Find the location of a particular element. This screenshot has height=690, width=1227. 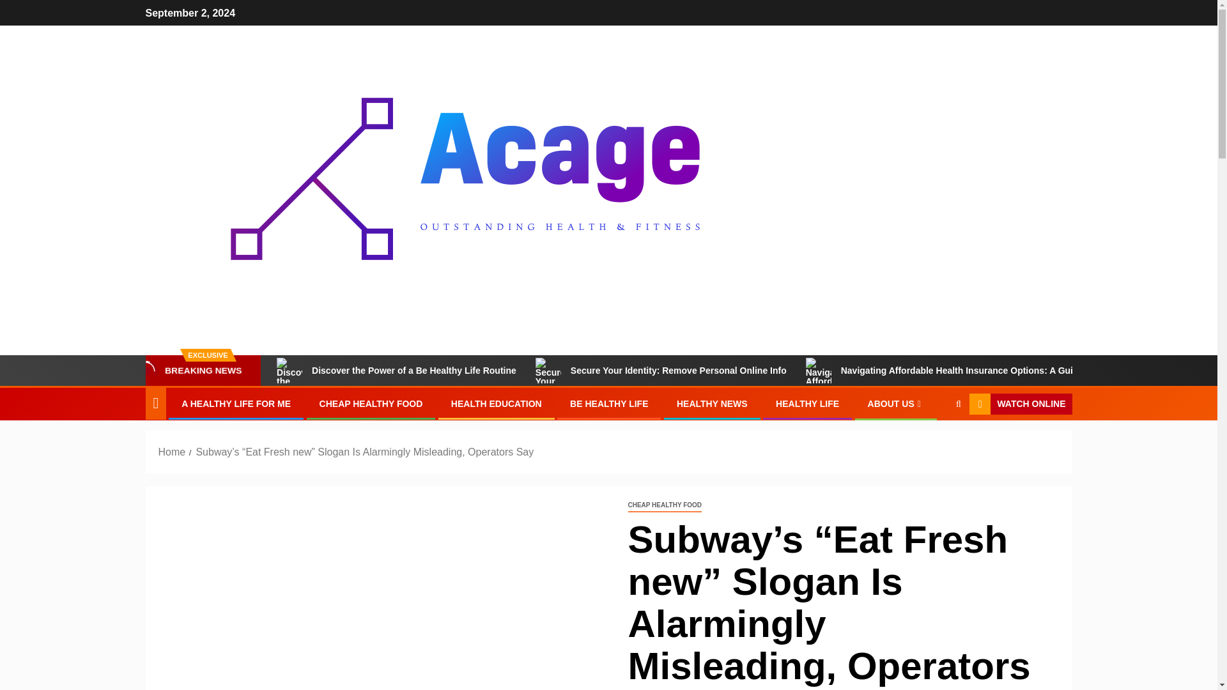

HEALTHY LIFE is located at coordinates (807, 404).